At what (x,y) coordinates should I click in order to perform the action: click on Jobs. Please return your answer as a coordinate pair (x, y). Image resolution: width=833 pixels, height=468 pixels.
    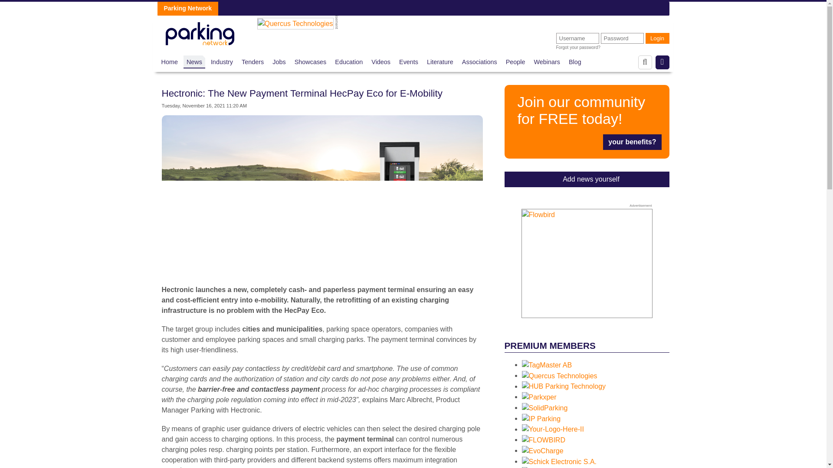
    Looking at the image, I should click on (279, 62).